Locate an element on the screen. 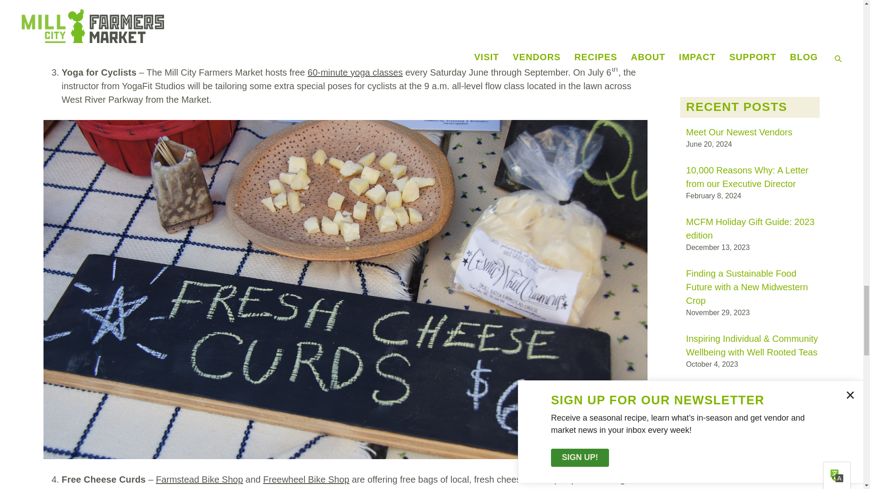 The width and height of the screenshot is (870, 489). Farmstead Bike Shop is located at coordinates (199, 479).